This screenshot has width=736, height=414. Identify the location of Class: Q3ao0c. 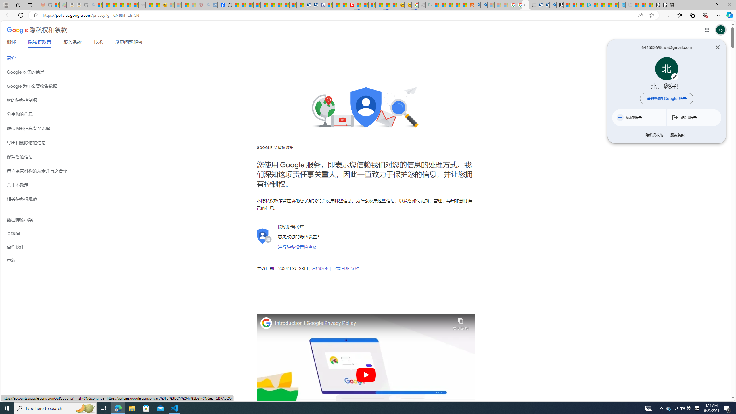
(666, 68).